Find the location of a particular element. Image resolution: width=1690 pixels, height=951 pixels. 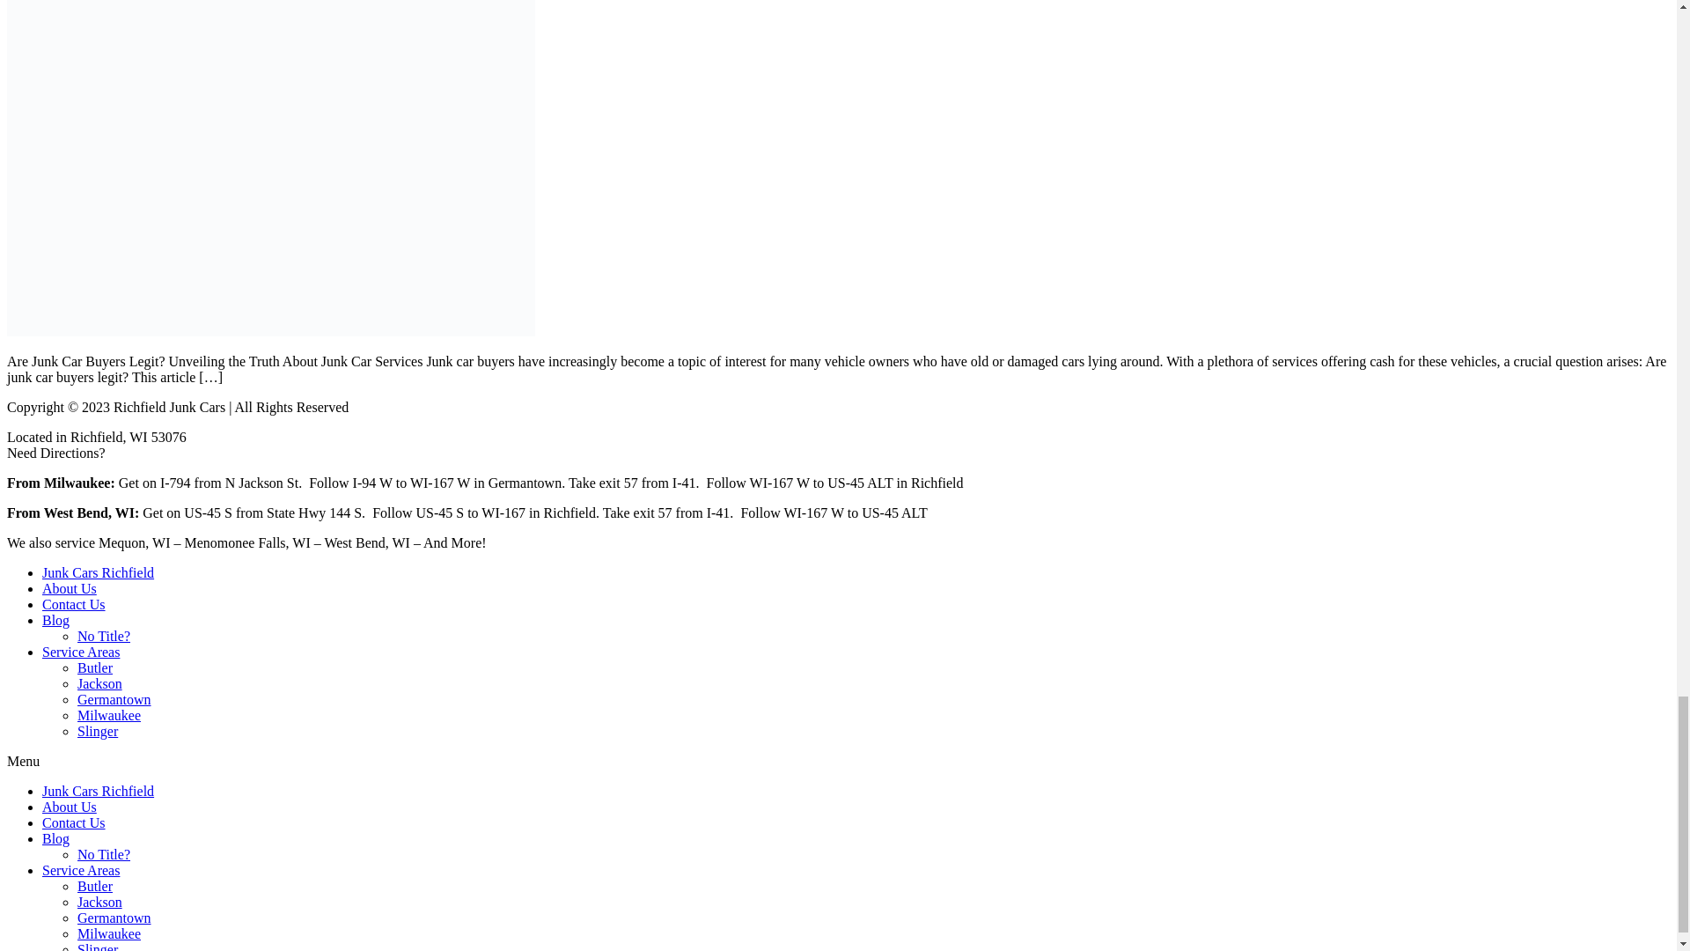

Blog is located at coordinates (55, 620).